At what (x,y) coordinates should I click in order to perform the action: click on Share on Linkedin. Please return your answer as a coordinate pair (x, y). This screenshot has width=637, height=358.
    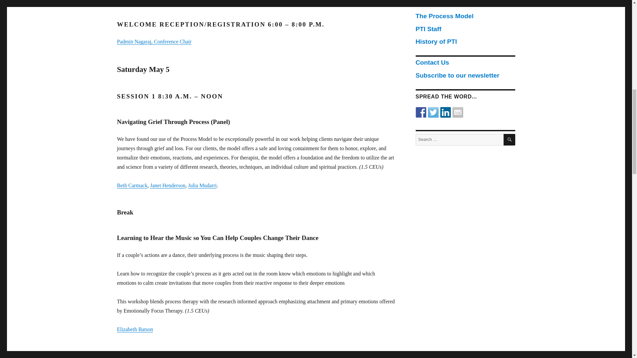
    Looking at the image, I should click on (445, 112).